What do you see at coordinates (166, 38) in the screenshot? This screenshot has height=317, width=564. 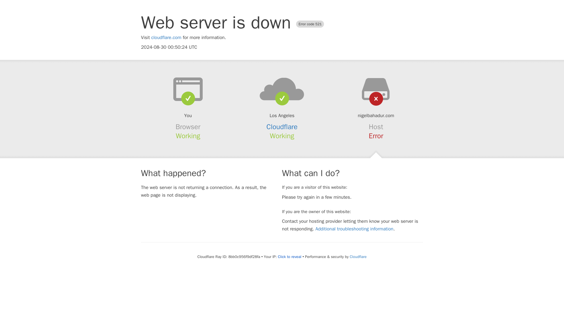 I see `cloudflare.com` at bounding box center [166, 38].